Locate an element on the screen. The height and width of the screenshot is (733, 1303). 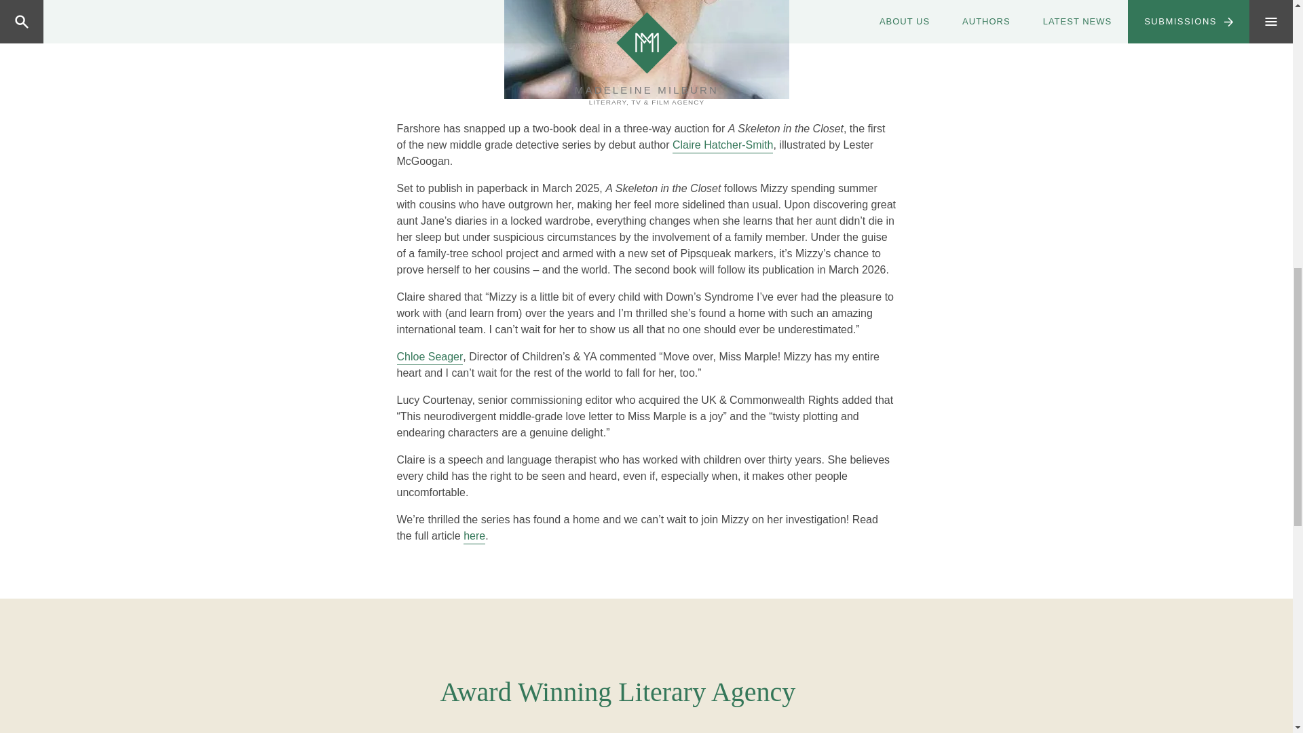
Claire Hatcher-Smith is located at coordinates (722, 145).